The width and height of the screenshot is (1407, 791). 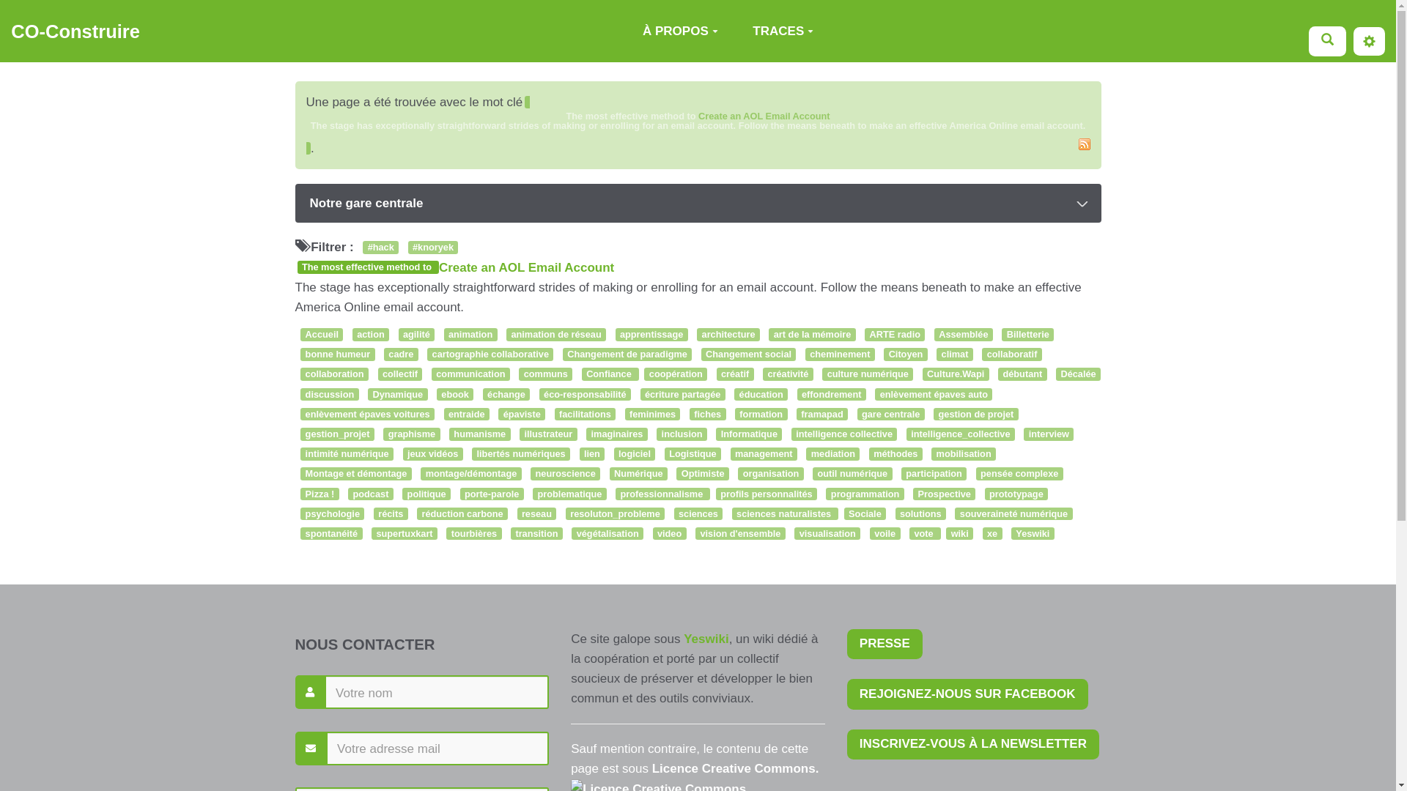 I want to click on communs, so click(x=545, y=374).